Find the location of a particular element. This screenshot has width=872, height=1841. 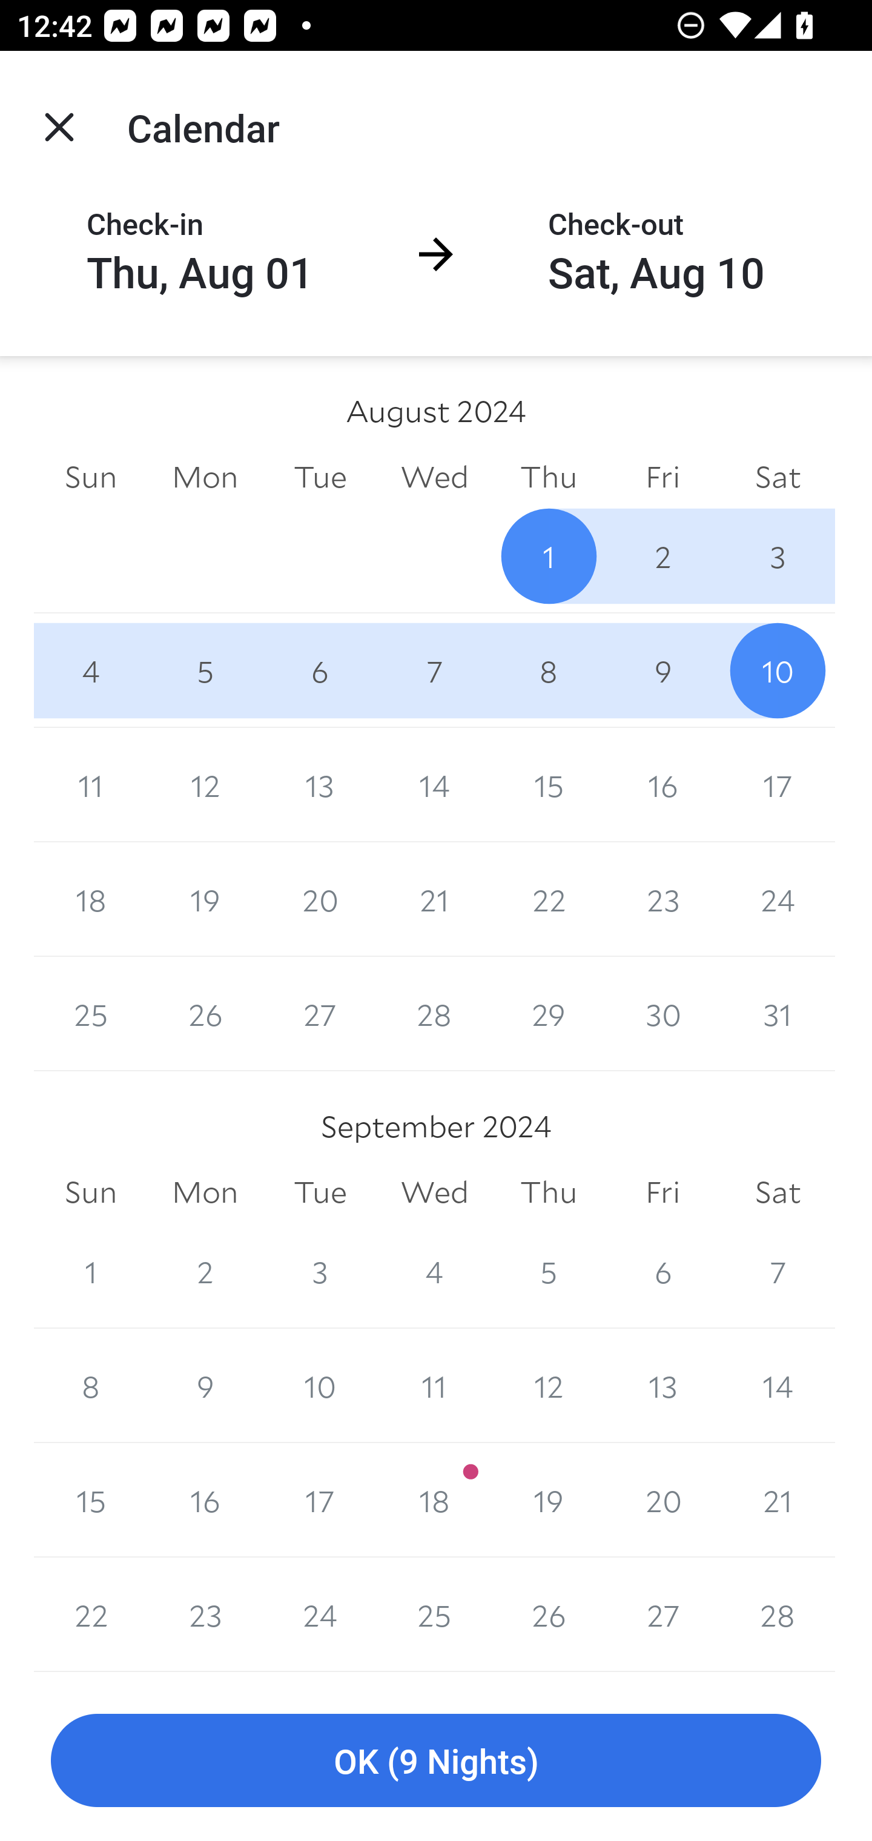

Thu is located at coordinates (549, 1193).